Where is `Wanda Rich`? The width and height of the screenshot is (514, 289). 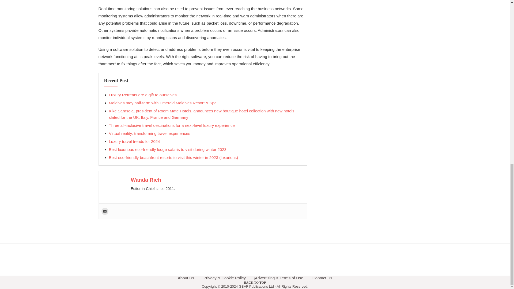 Wanda Rich is located at coordinates (146, 180).